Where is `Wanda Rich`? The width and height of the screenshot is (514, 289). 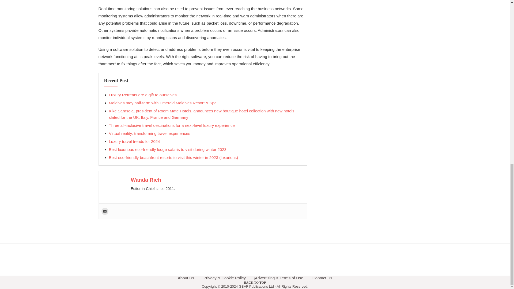 Wanda Rich is located at coordinates (146, 180).